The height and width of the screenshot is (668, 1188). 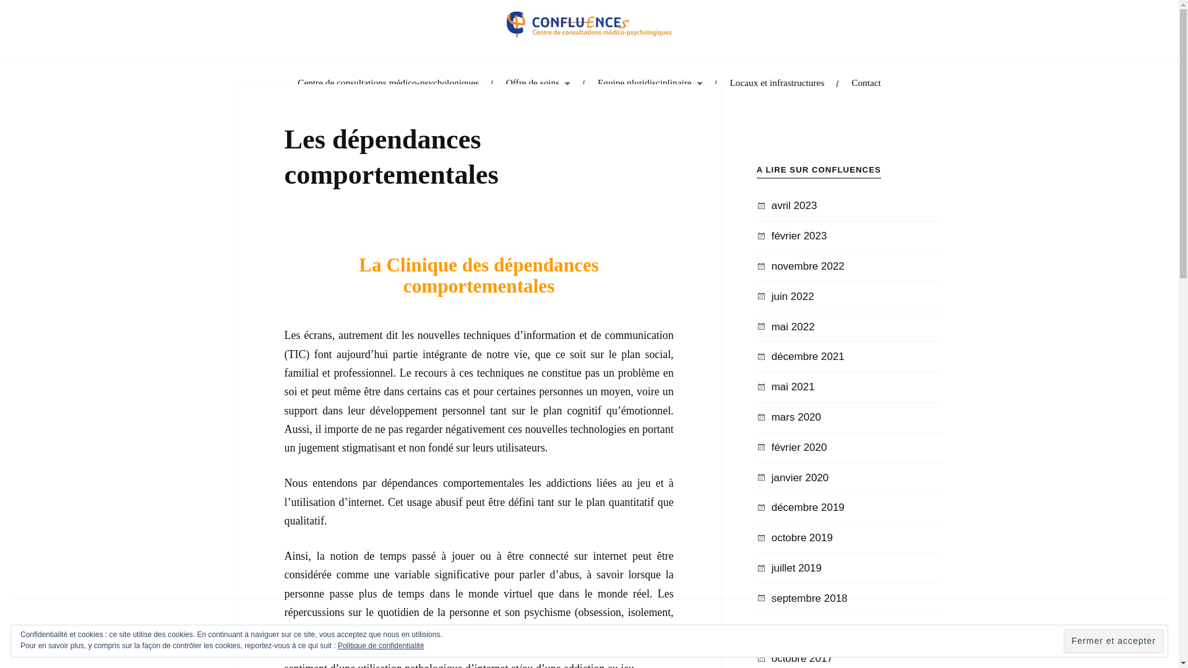 I want to click on avril 2023, so click(x=794, y=205).